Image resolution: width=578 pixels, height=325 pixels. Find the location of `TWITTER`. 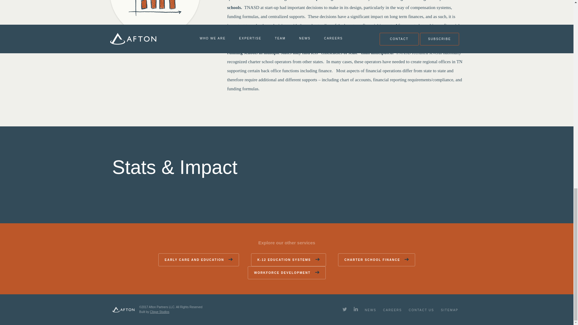

TWITTER is located at coordinates (345, 309).